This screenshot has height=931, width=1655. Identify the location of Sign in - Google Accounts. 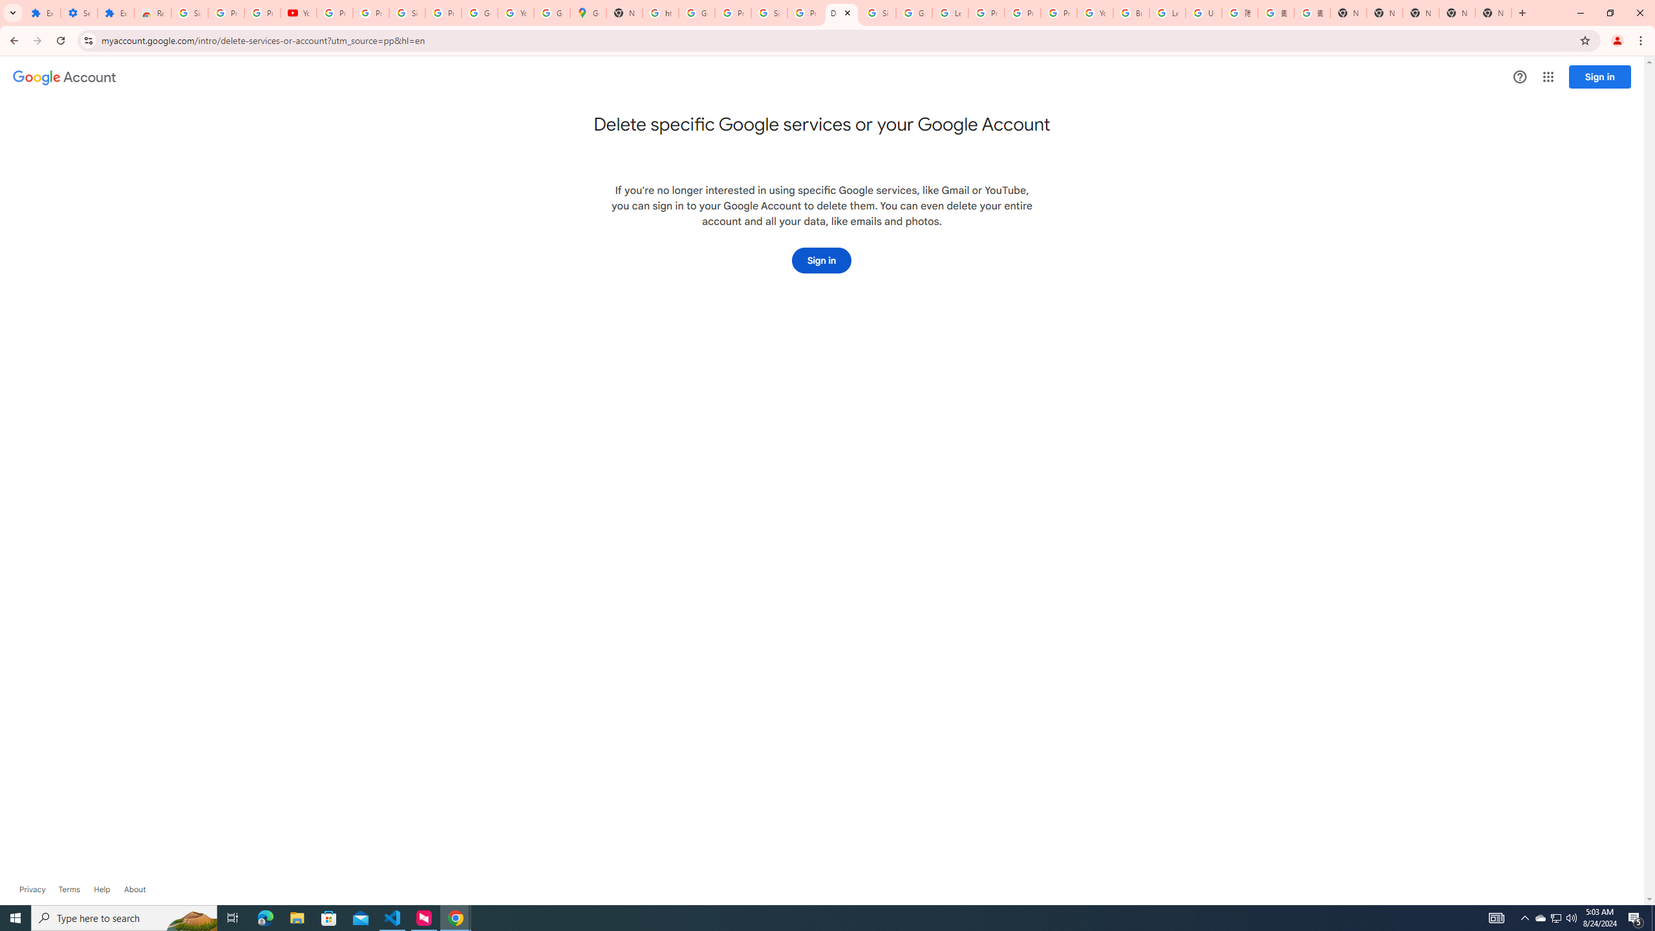
(878, 13).